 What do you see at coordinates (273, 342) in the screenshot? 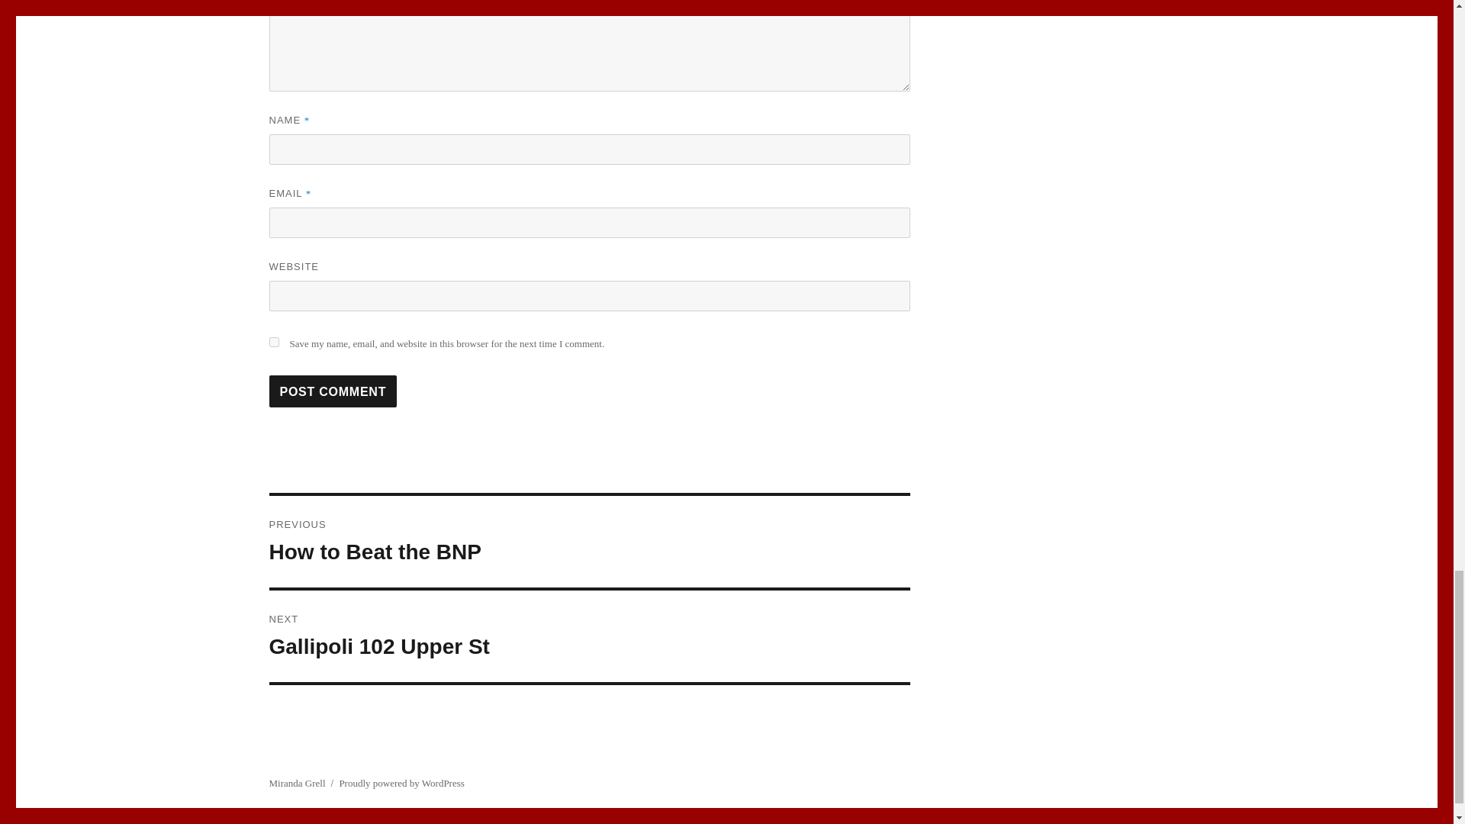
I see `Miranda Grell` at bounding box center [273, 342].